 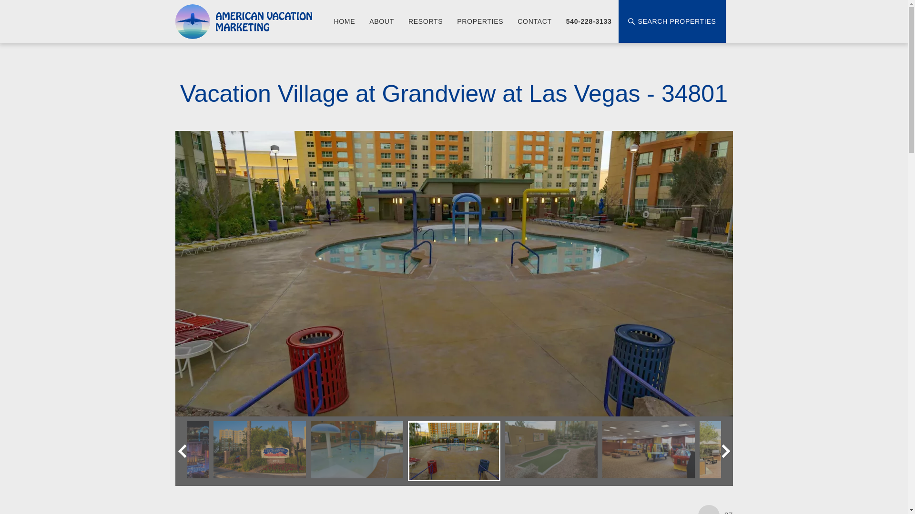 I want to click on ABOUT, so click(x=382, y=21).